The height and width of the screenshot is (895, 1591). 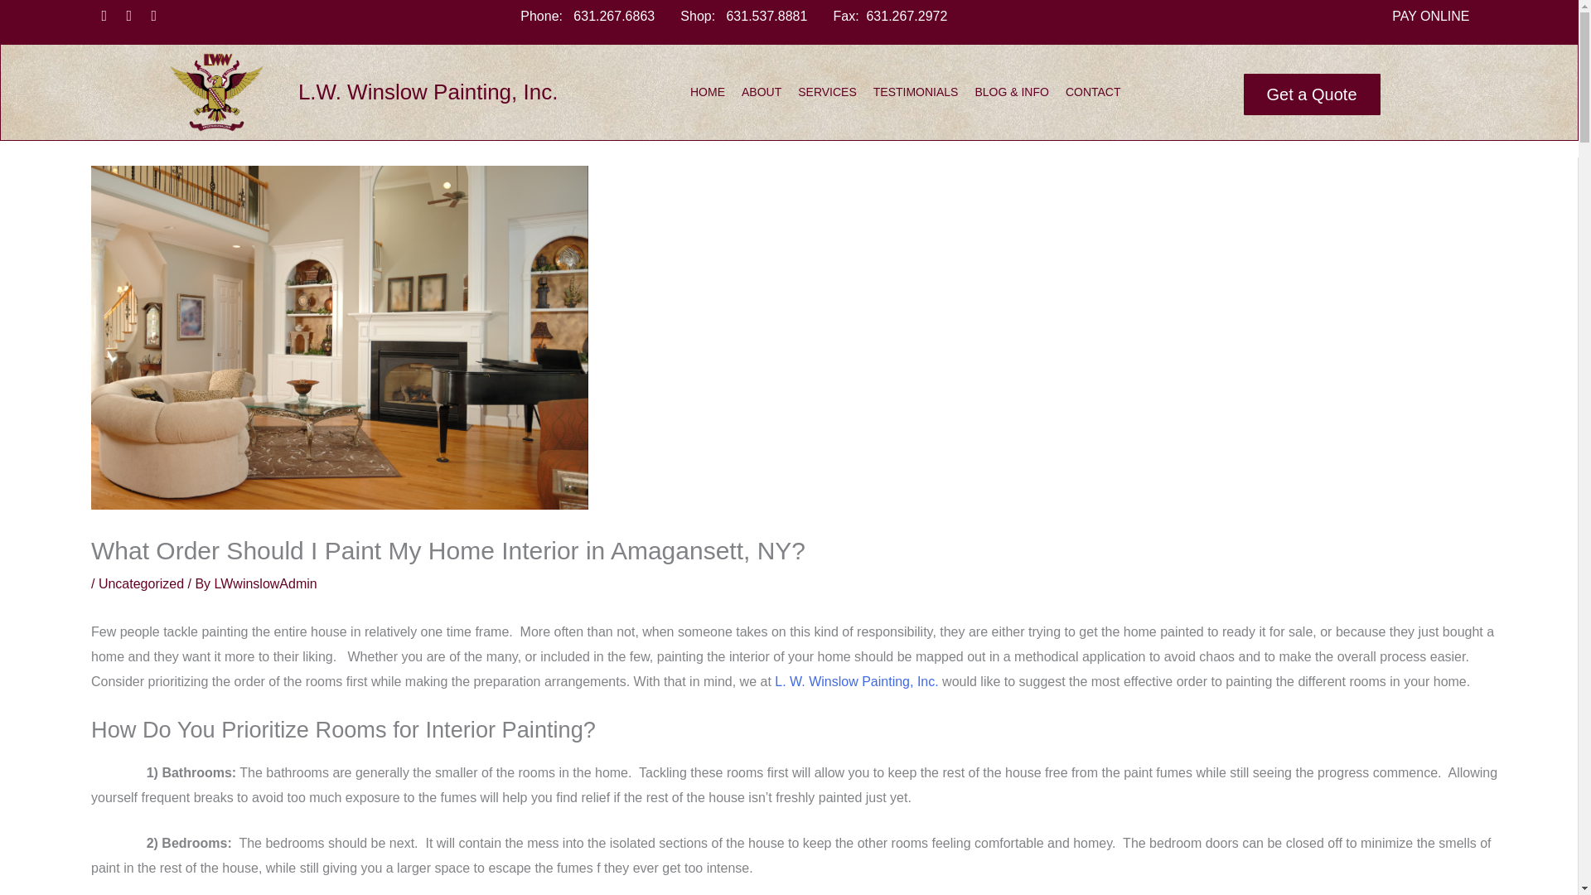 I want to click on 631.537.8881, so click(x=766, y=16).